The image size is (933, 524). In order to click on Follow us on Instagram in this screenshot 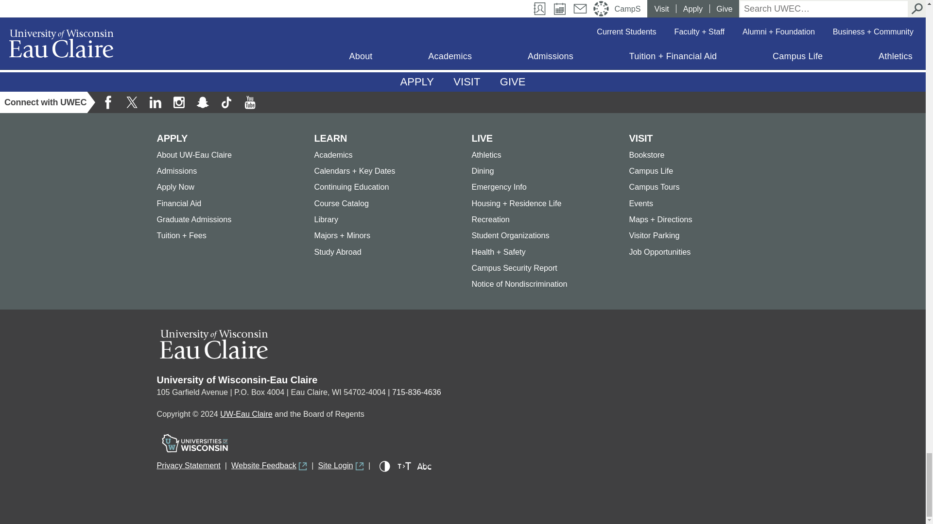, I will do `click(178, 102)`.